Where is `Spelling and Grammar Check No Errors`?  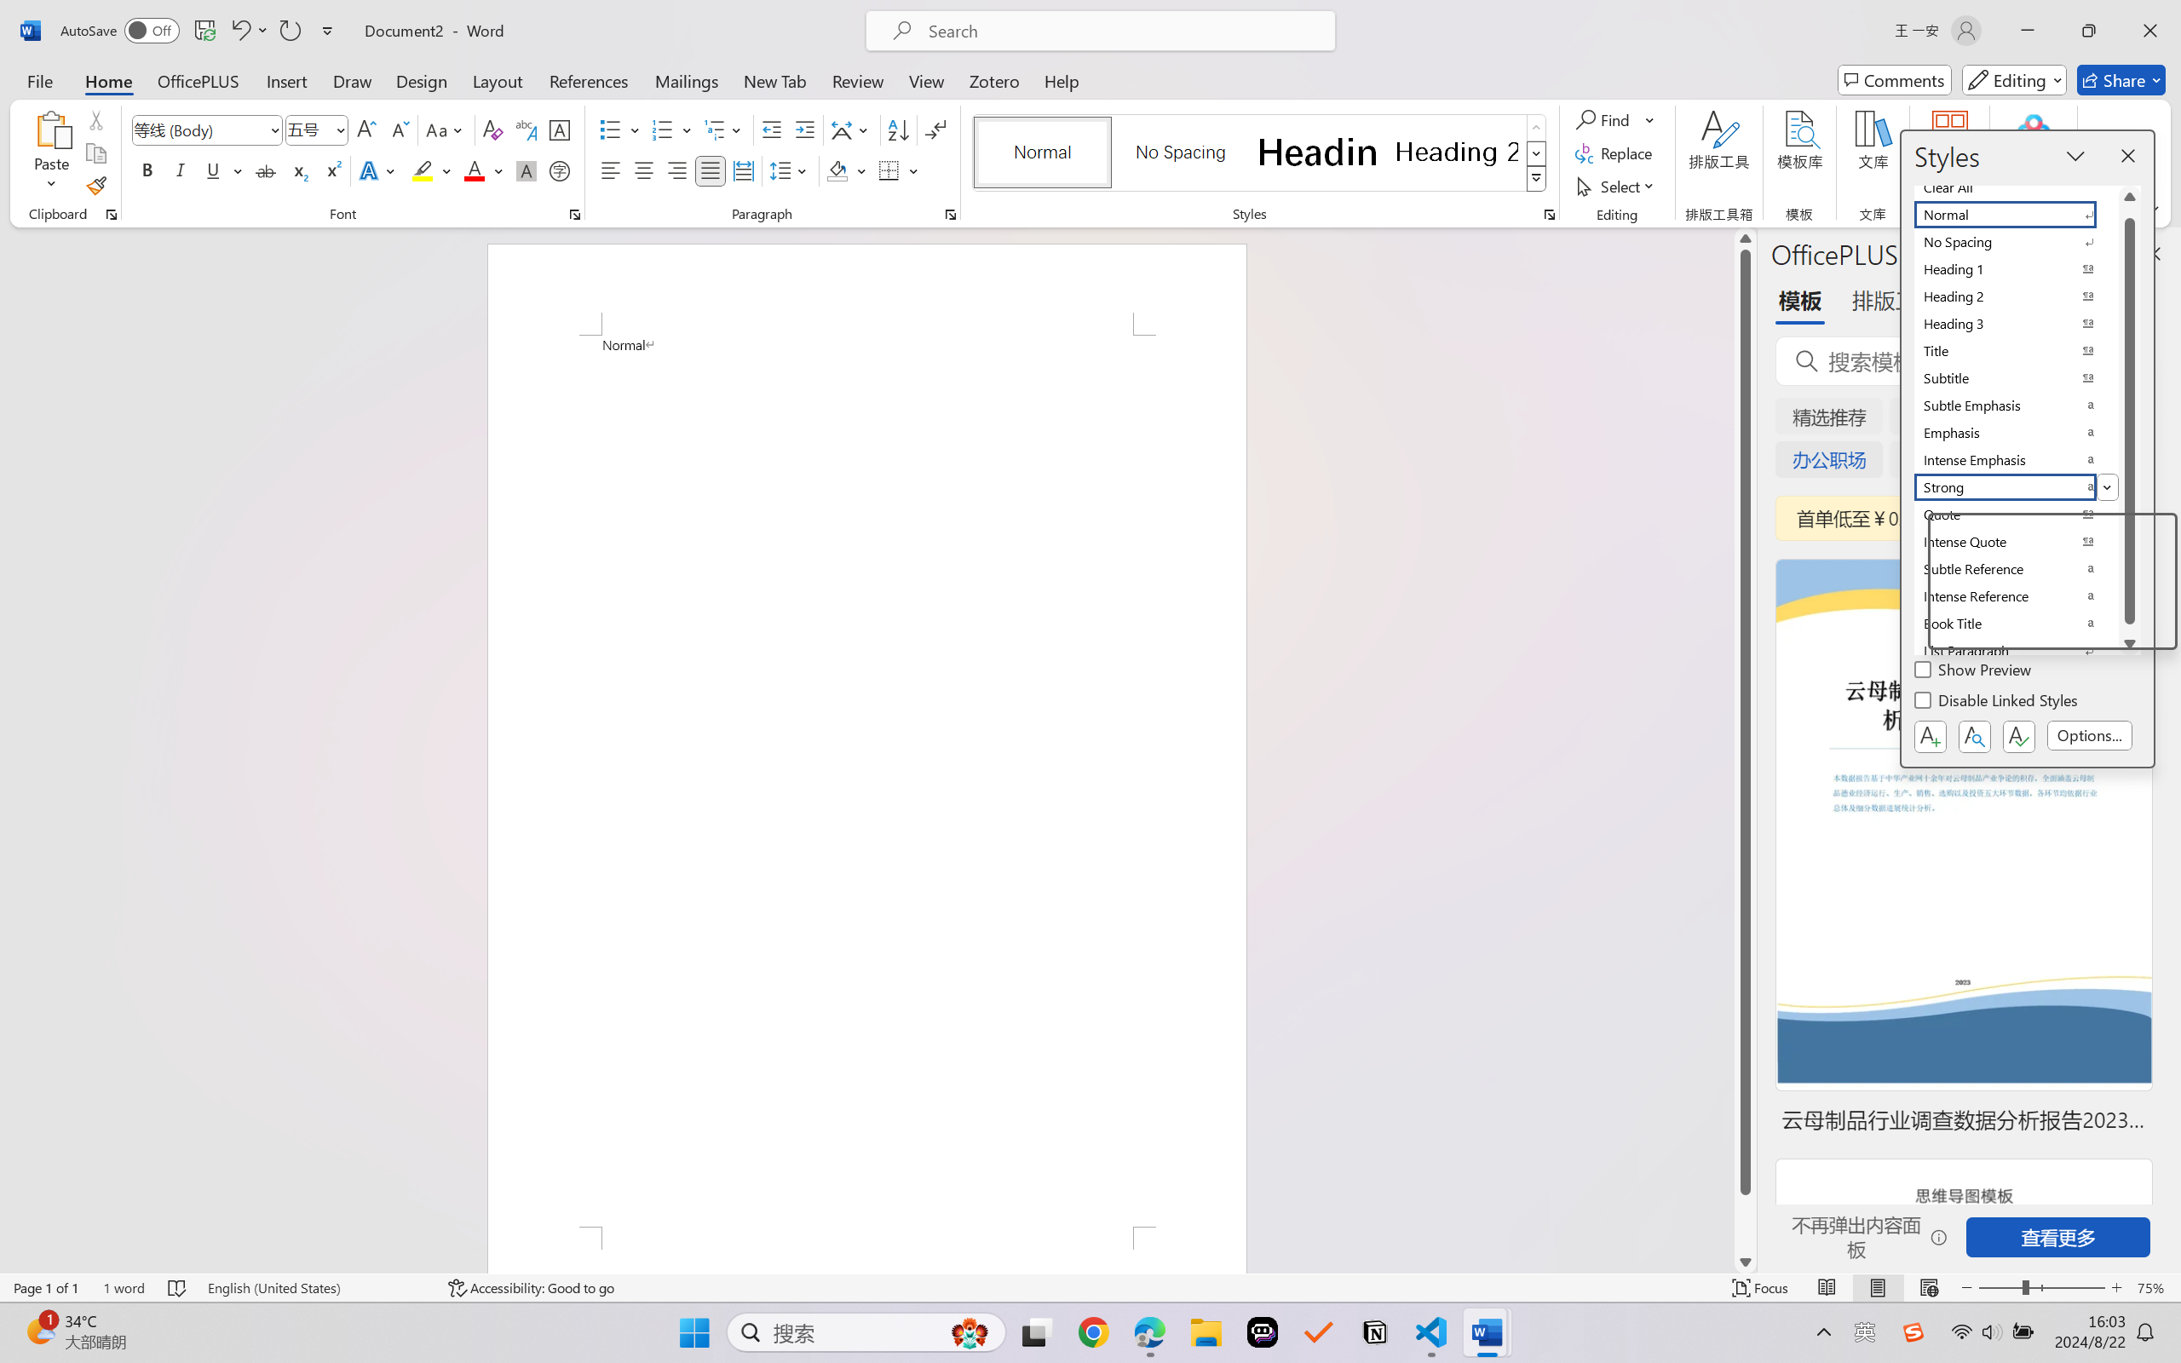
Spelling and Grammar Check No Errors is located at coordinates (178, 1288).